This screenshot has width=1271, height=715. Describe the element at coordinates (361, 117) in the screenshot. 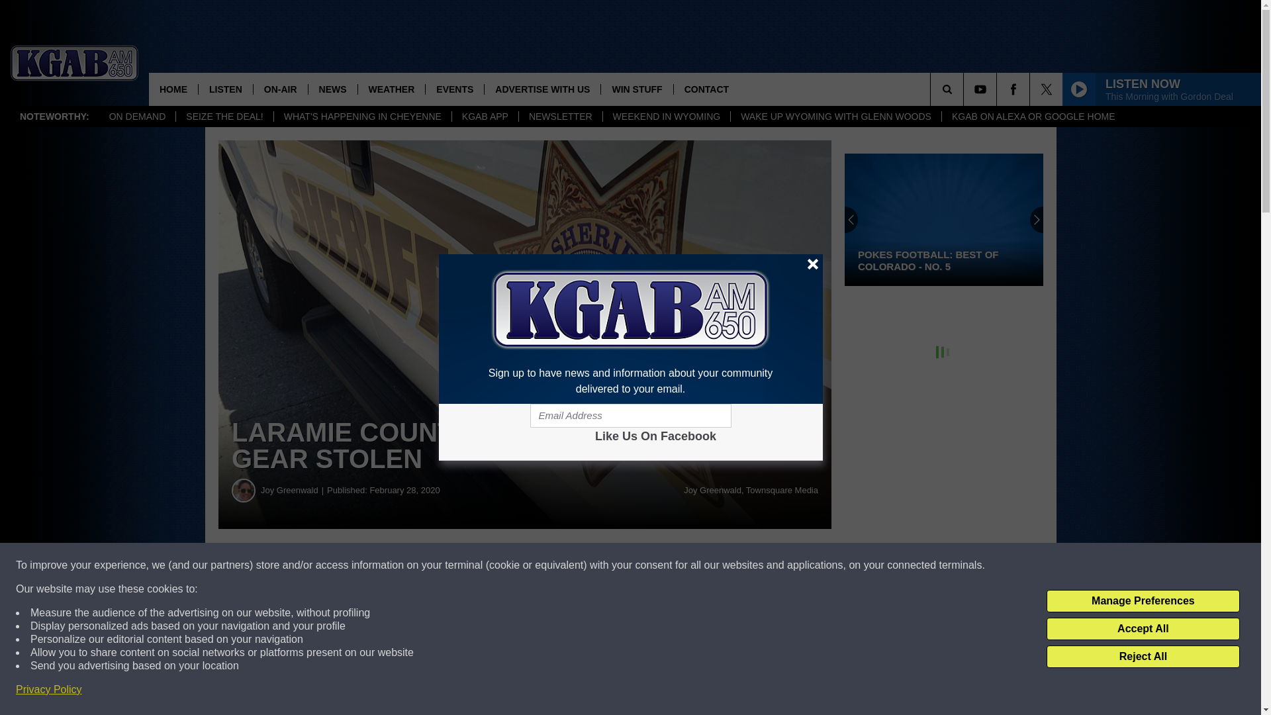

I see `WHAT'S HAPPENING IN CHEYENNE` at that location.